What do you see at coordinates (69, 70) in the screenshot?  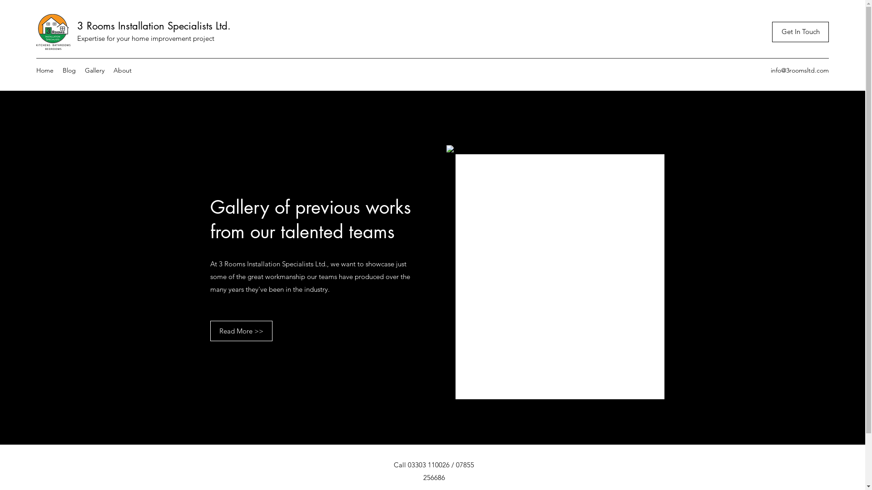 I see `Blog` at bounding box center [69, 70].